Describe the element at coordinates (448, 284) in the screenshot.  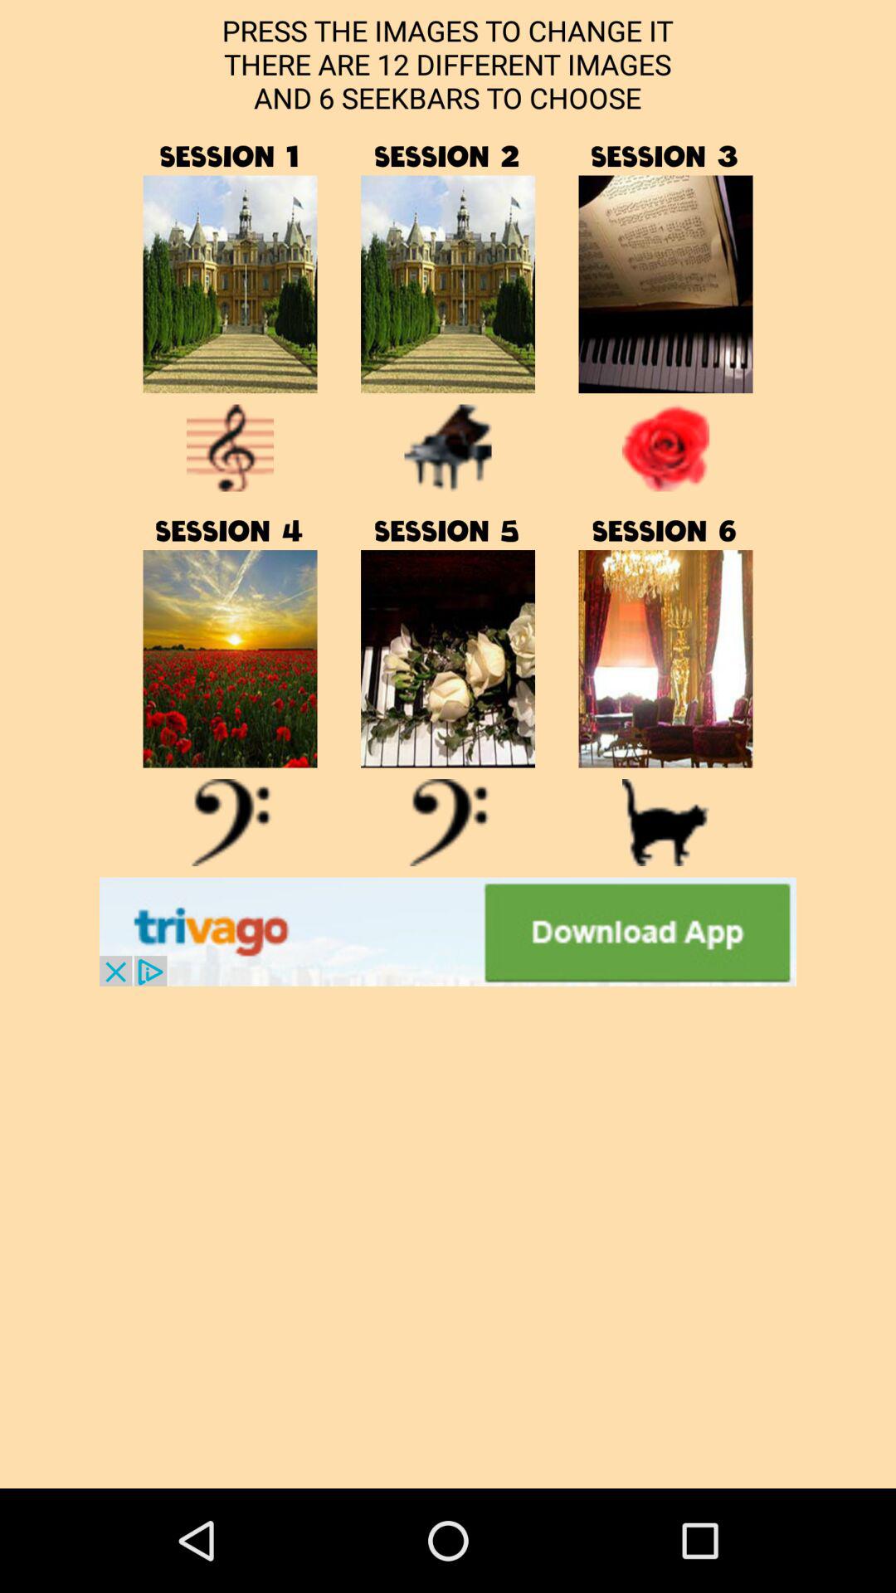
I see `play music session 2` at that location.